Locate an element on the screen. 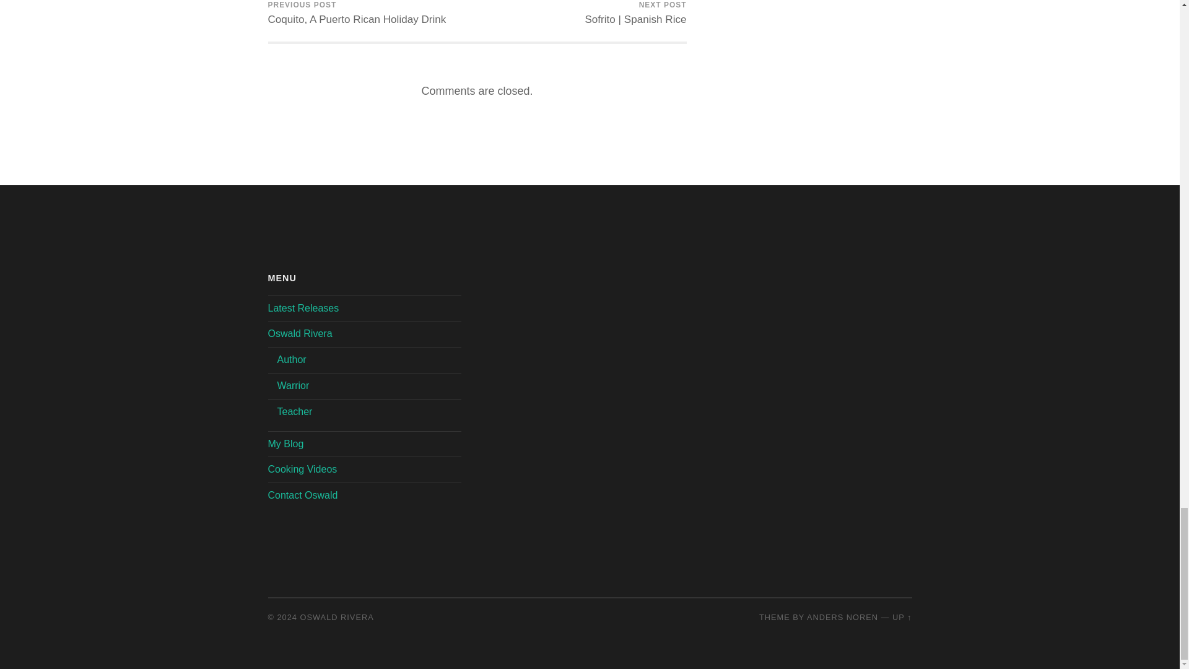 Image resolution: width=1189 pixels, height=669 pixels. Author is located at coordinates (293, 385).